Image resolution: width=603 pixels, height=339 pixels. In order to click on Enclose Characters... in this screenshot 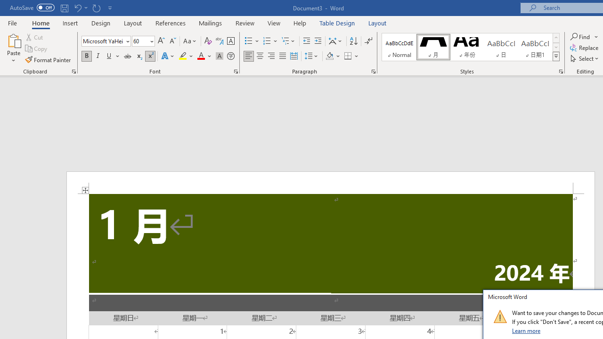, I will do `click(230, 56)`.